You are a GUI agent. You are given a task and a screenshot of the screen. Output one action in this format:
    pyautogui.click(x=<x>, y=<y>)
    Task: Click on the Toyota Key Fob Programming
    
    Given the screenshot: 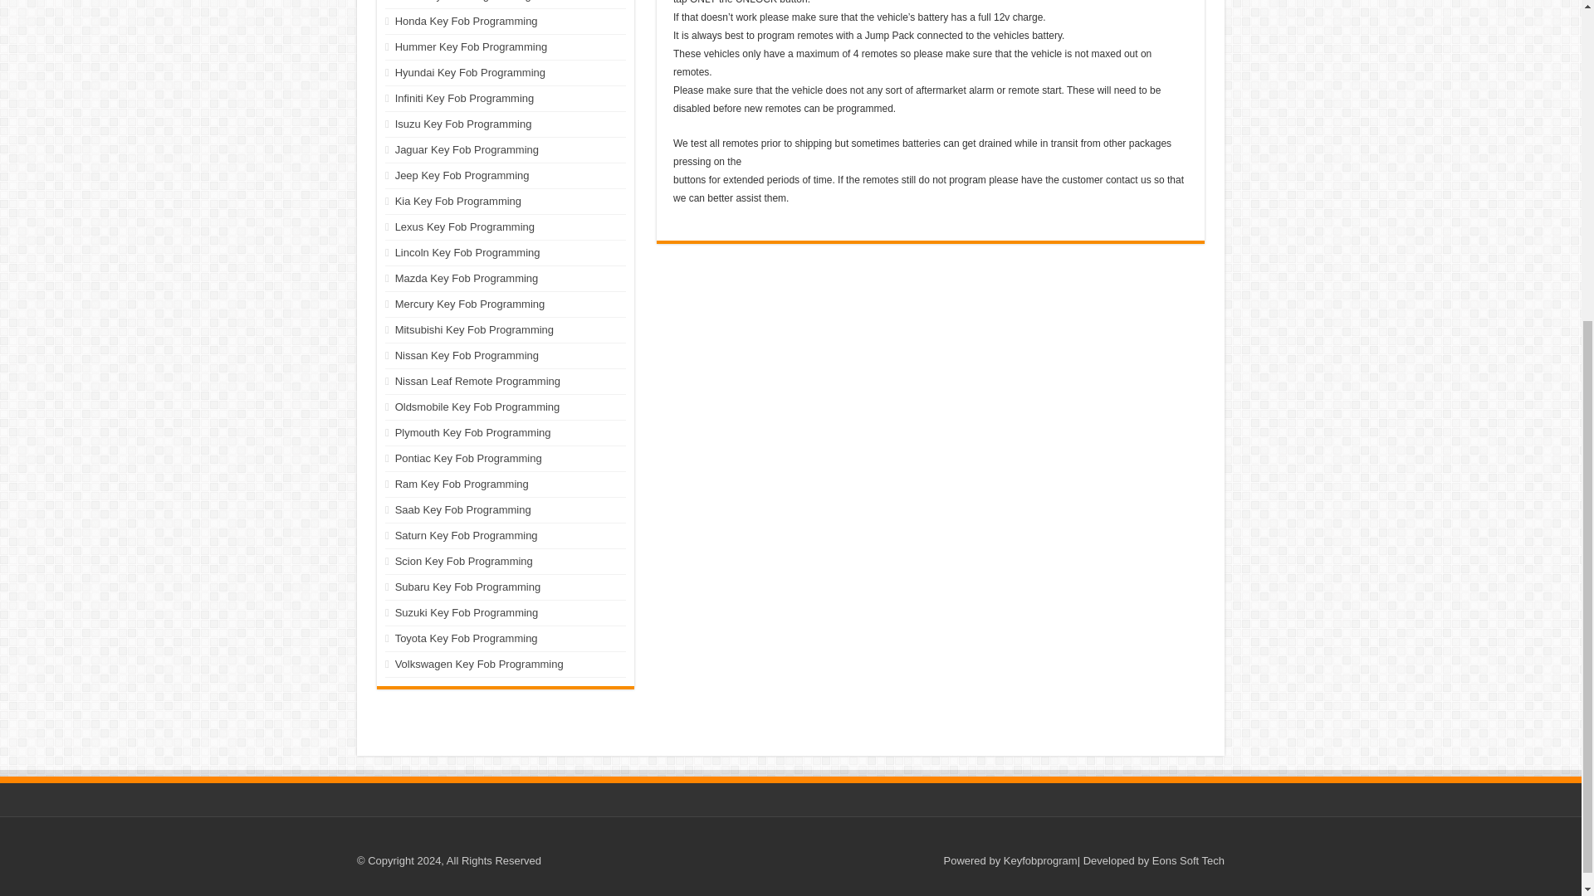 What is the action you would take?
    pyautogui.click(x=467, y=638)
    